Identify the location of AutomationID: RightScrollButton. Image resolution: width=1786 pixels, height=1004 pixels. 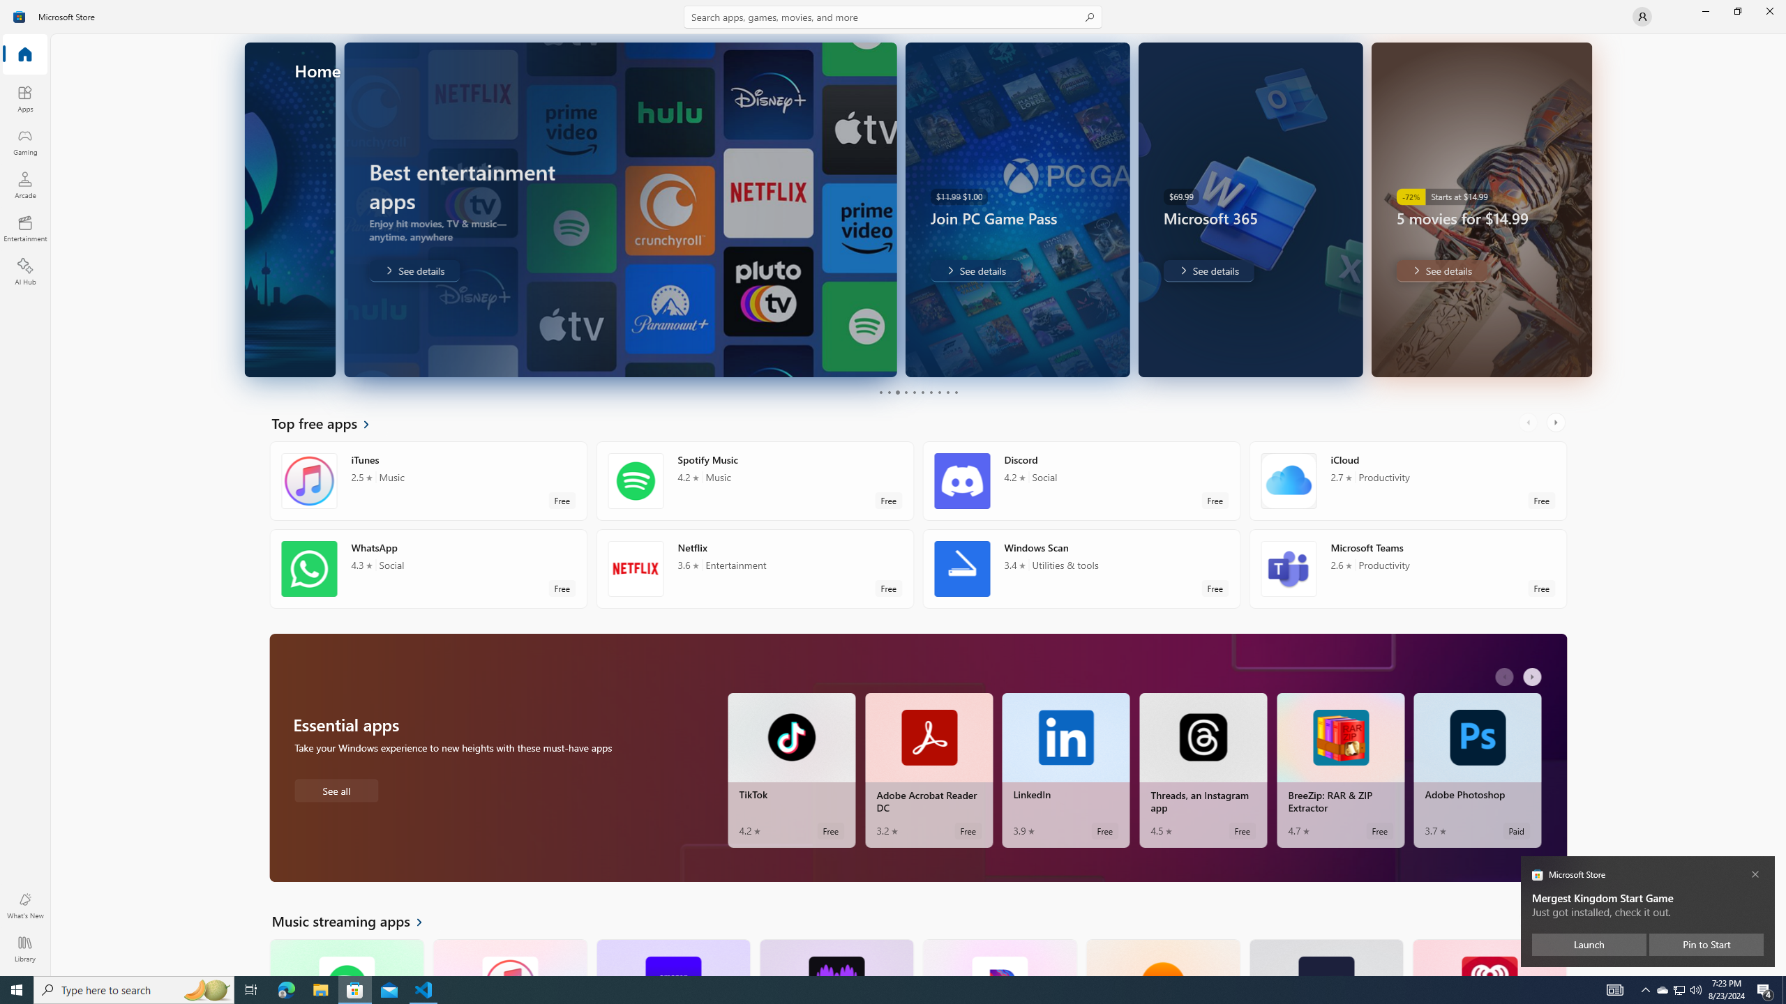
(1557, 920).